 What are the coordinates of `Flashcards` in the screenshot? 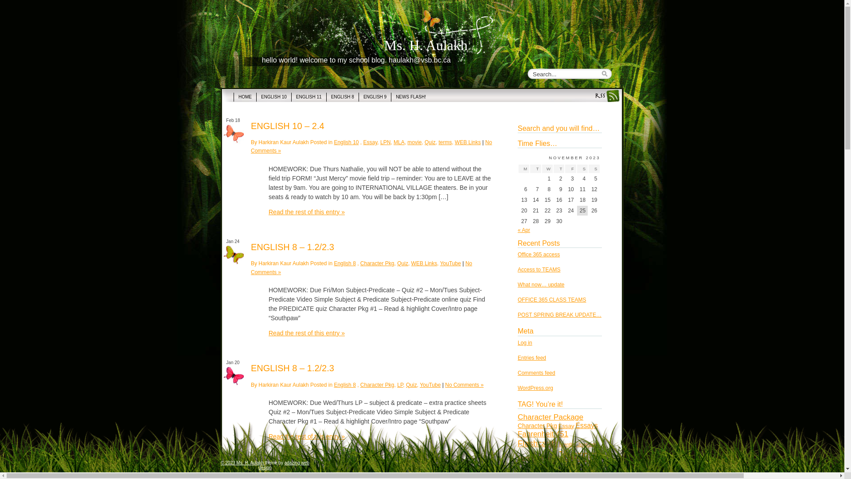 It's located at (538, 444).